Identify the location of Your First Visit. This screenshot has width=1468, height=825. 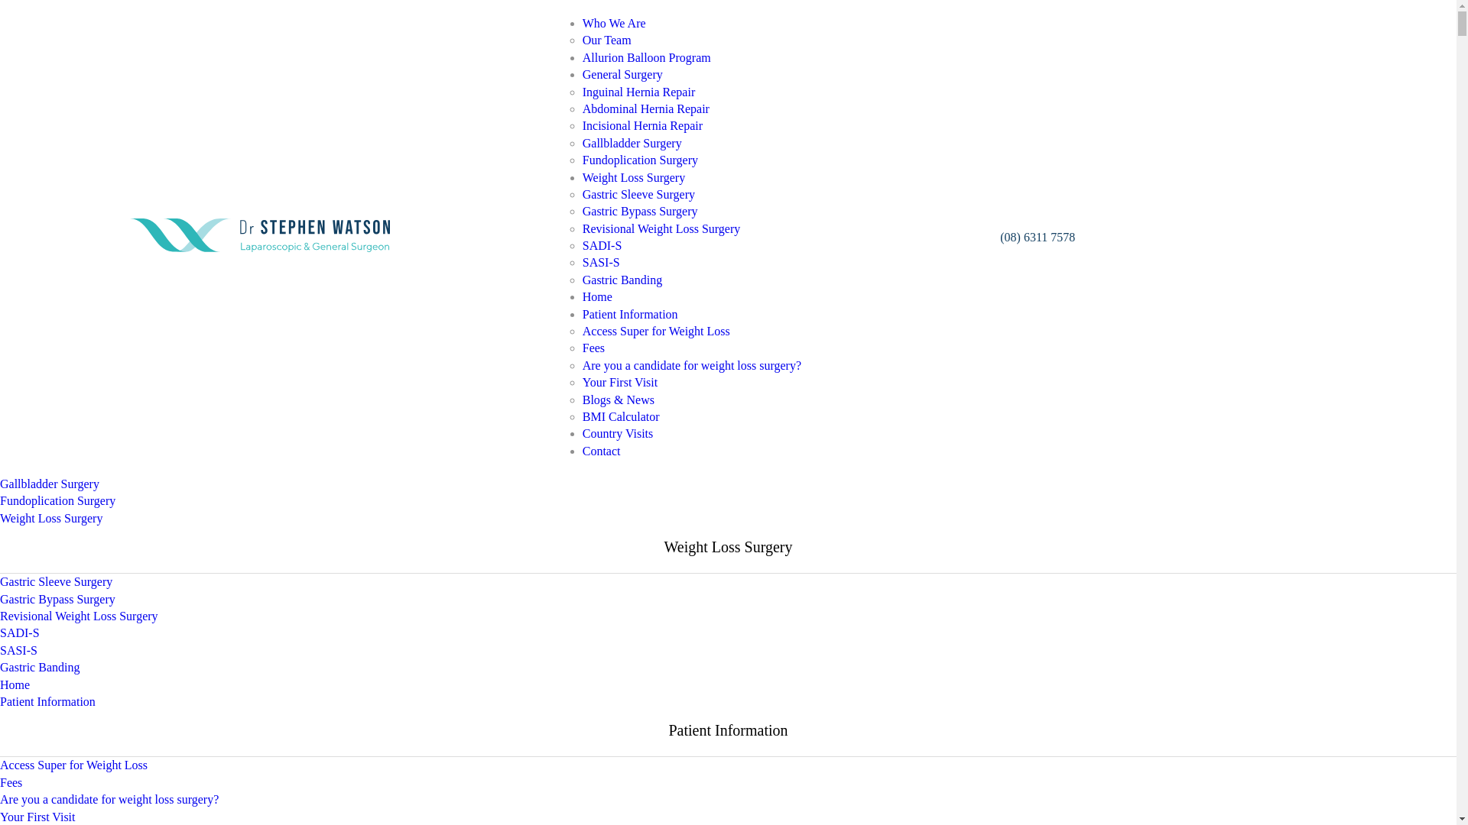
(38, 817).